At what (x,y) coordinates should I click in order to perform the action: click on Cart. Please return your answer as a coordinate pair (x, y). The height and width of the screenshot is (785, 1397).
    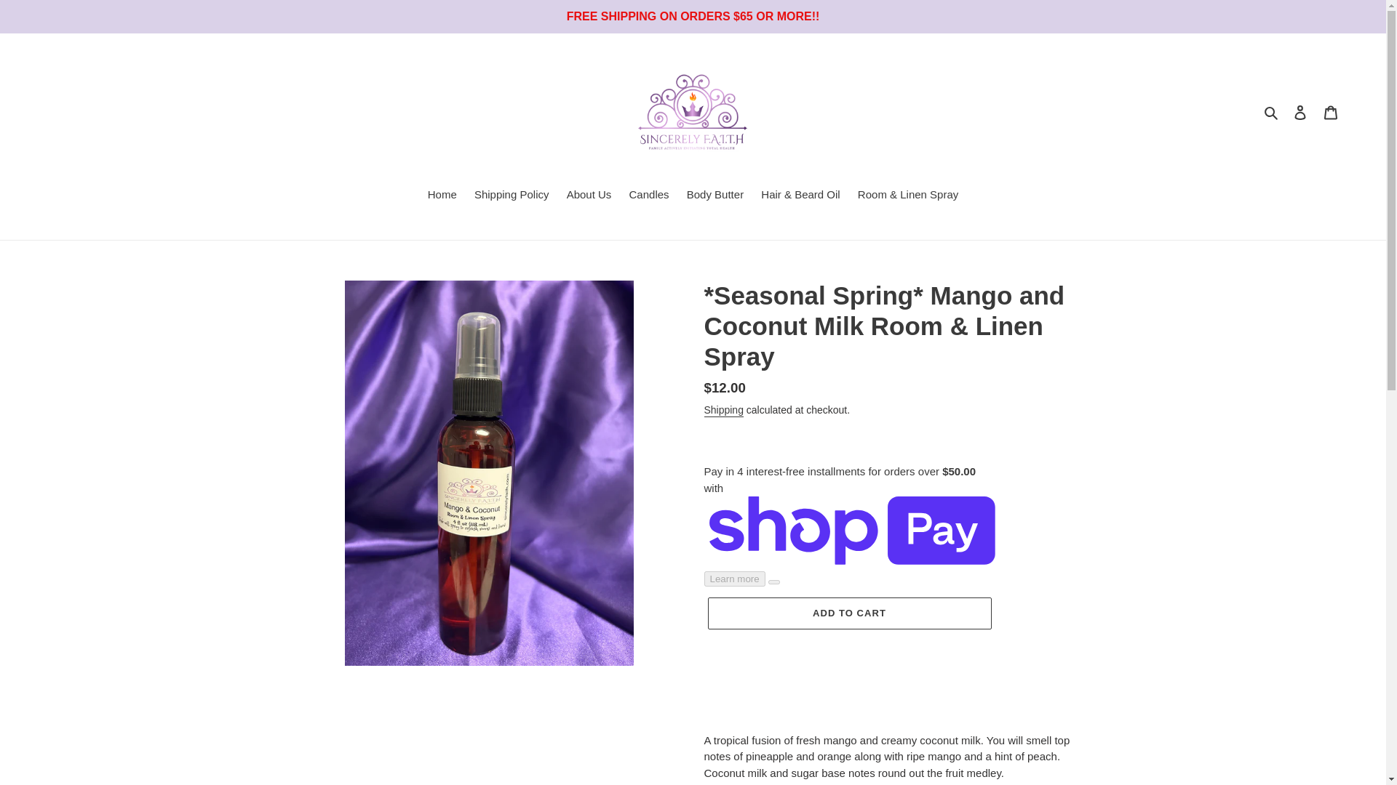
    Looking at the image, I should click on (1331, 112).